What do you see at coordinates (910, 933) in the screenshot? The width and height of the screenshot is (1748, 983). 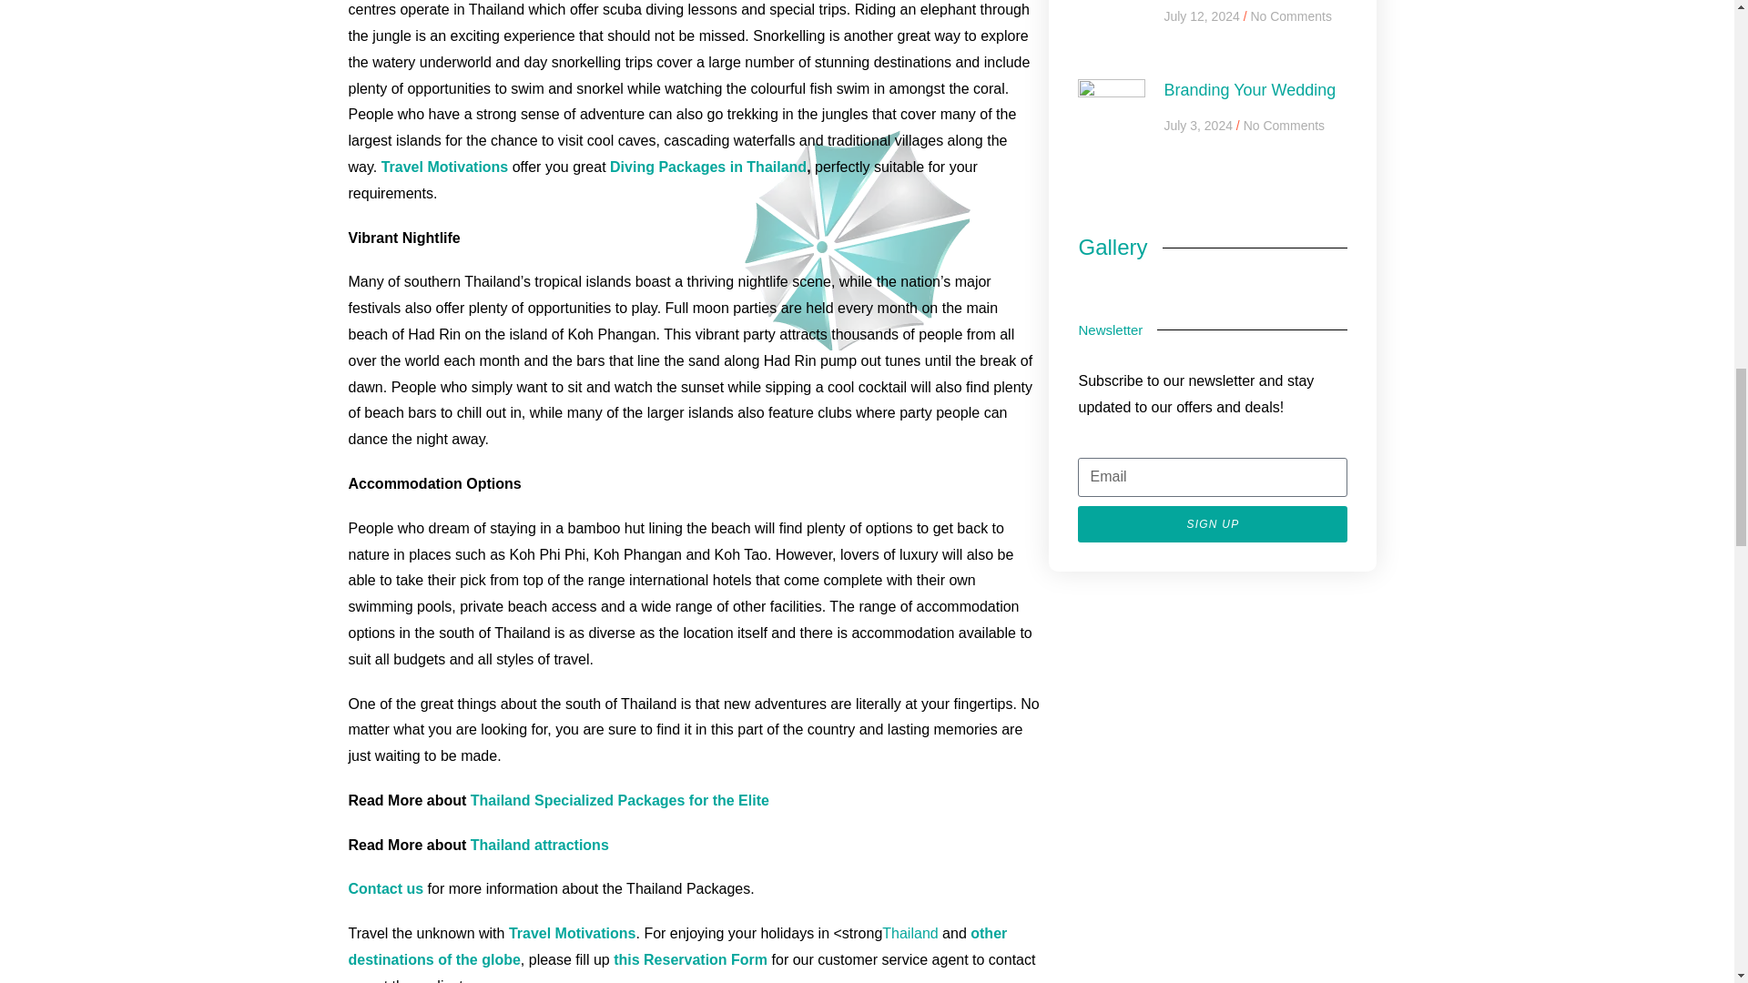 I see `Thailand` at bounding box center [910, 933].